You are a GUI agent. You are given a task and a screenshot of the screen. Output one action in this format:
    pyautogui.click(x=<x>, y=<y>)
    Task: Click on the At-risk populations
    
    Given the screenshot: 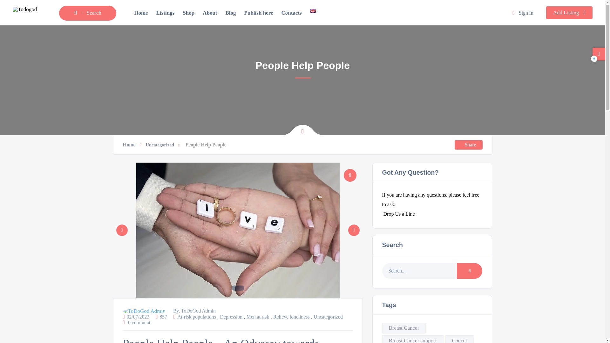 What is the action you would take?
    pyautogui.click(x=196, y=317)
    